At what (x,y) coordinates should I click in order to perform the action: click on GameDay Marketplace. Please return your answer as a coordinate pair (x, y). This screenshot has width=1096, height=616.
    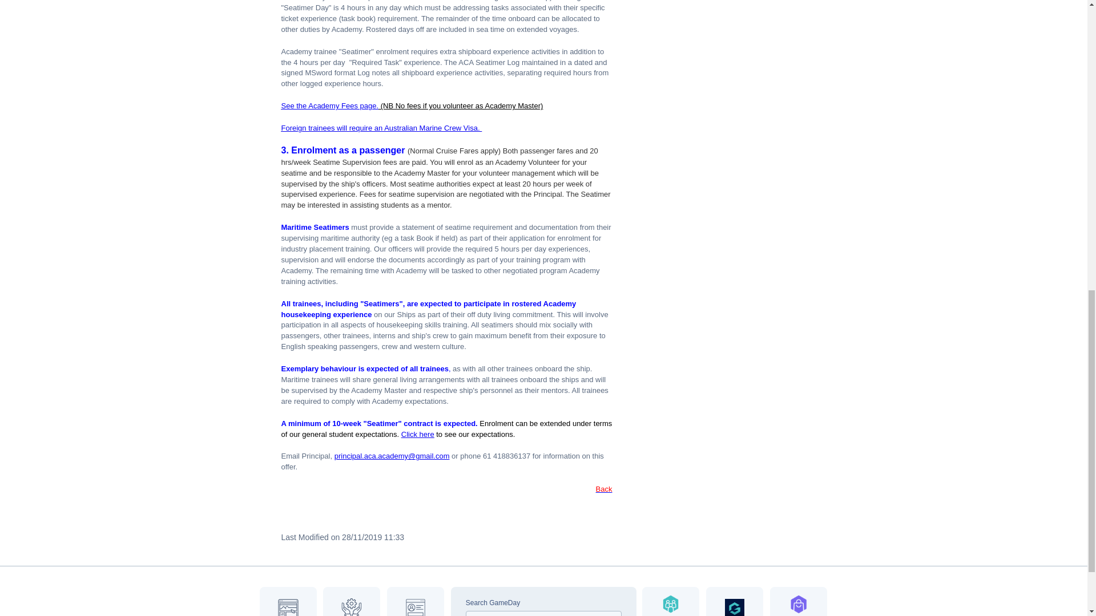
    Looking at the image, I should click on (799, 601).